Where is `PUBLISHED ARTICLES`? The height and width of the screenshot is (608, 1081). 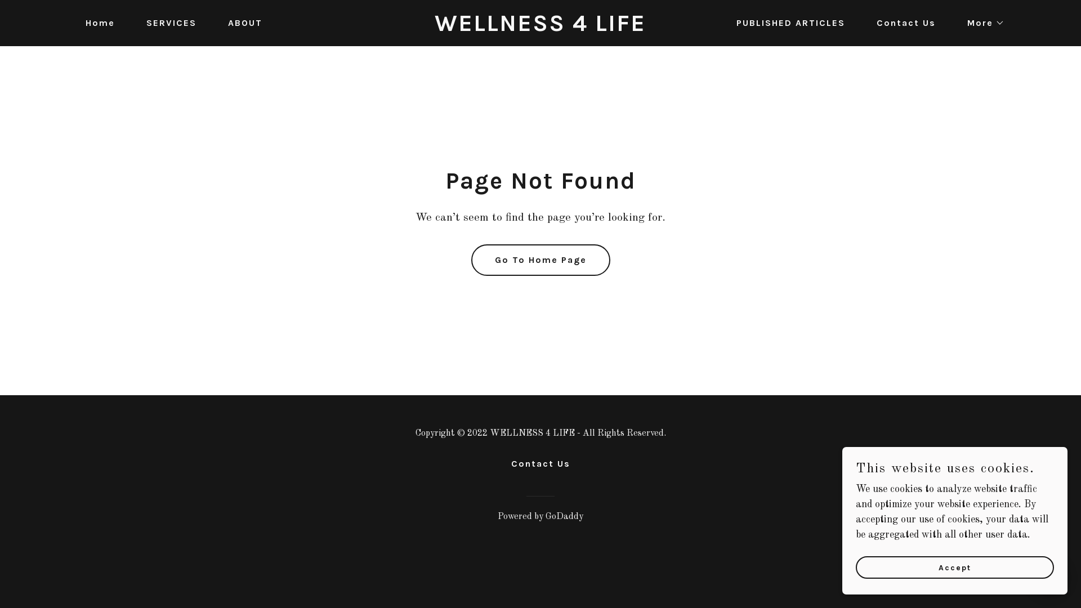 PUBLISHED ARTICLES is located at coordinates (786, 23).